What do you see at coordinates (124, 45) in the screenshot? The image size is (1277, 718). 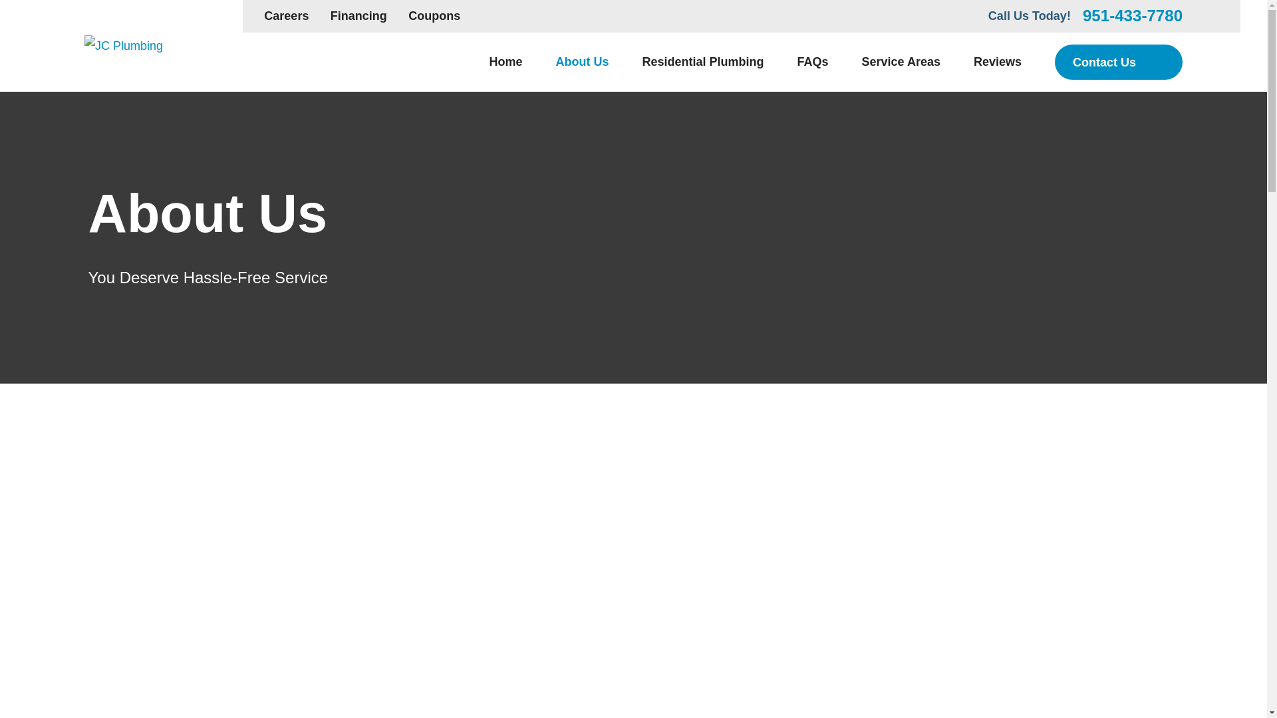 I see `Home` at bounding box center [124, 45].